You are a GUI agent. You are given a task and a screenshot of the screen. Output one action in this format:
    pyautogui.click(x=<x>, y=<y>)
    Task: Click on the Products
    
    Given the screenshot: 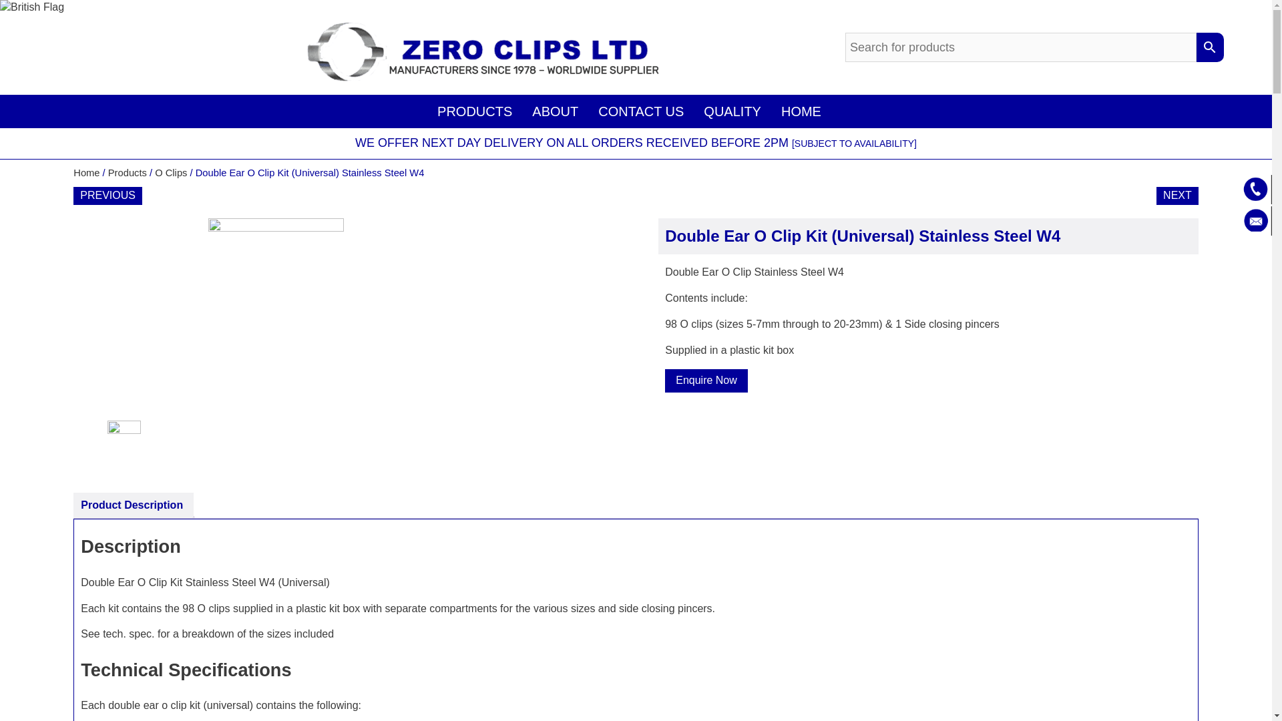 What is the action you would take?
    pyautogui.click(x=127, y=172)
    